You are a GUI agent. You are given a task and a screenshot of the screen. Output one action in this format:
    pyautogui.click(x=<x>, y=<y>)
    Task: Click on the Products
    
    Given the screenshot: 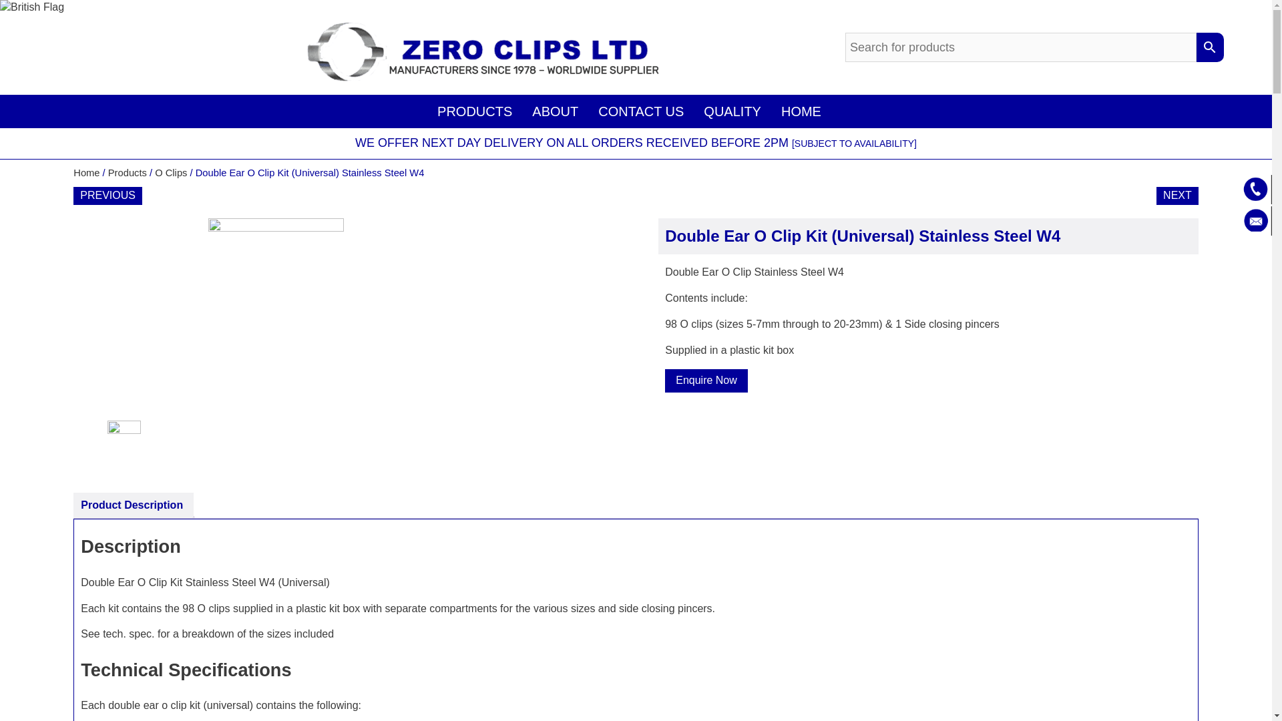 What is the action you would take?
    pyautogui.click(x=127, y=172)
    